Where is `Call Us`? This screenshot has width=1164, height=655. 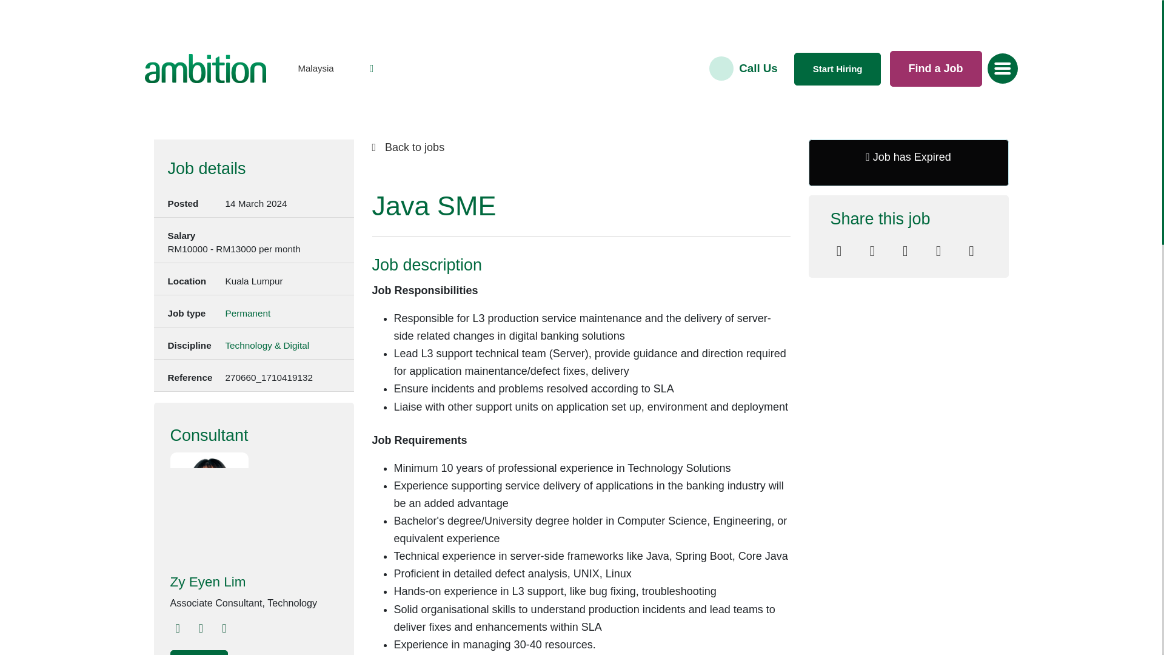
Call Us is located at coordinates (758, 68).